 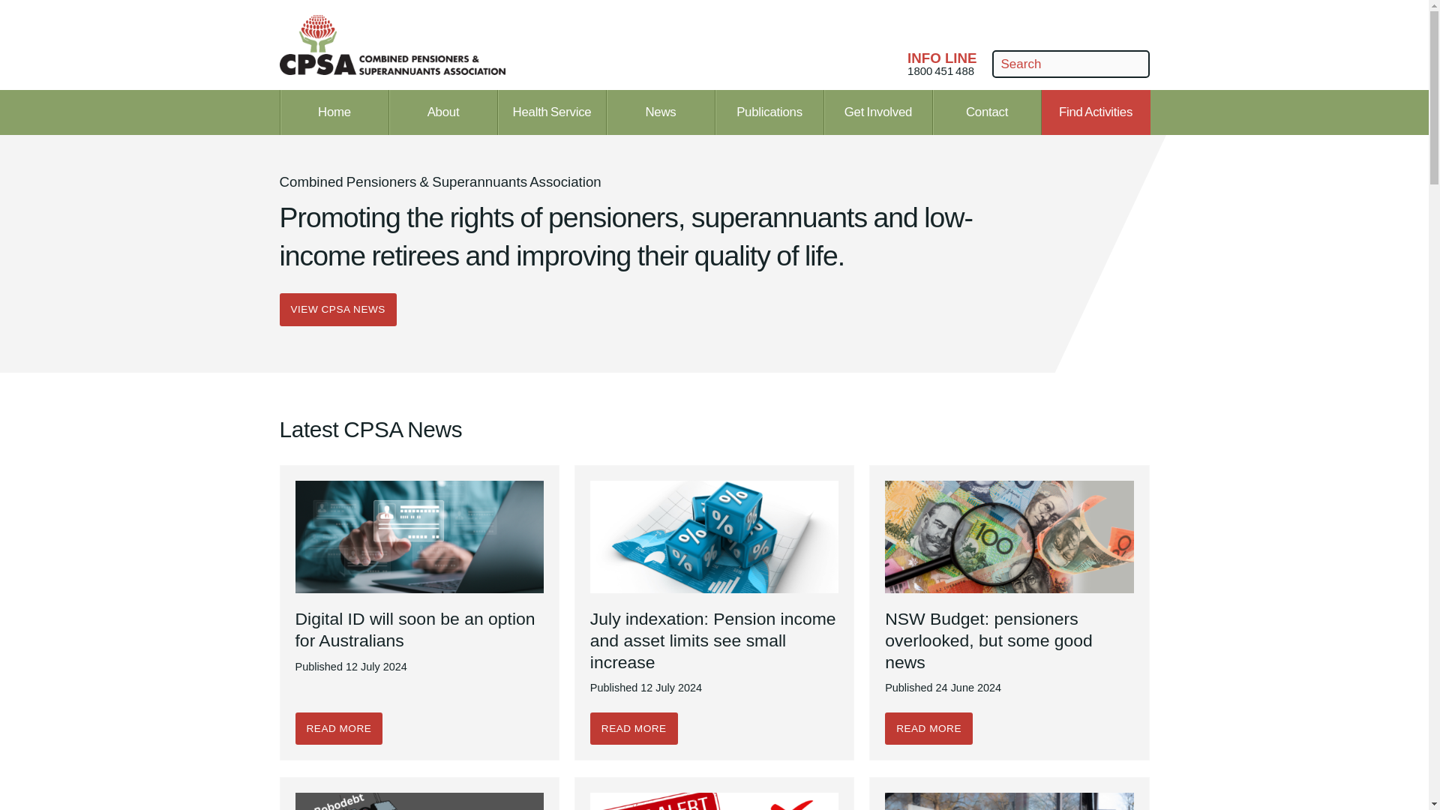 I want to click on Health Service, so click(x=941, y=64).